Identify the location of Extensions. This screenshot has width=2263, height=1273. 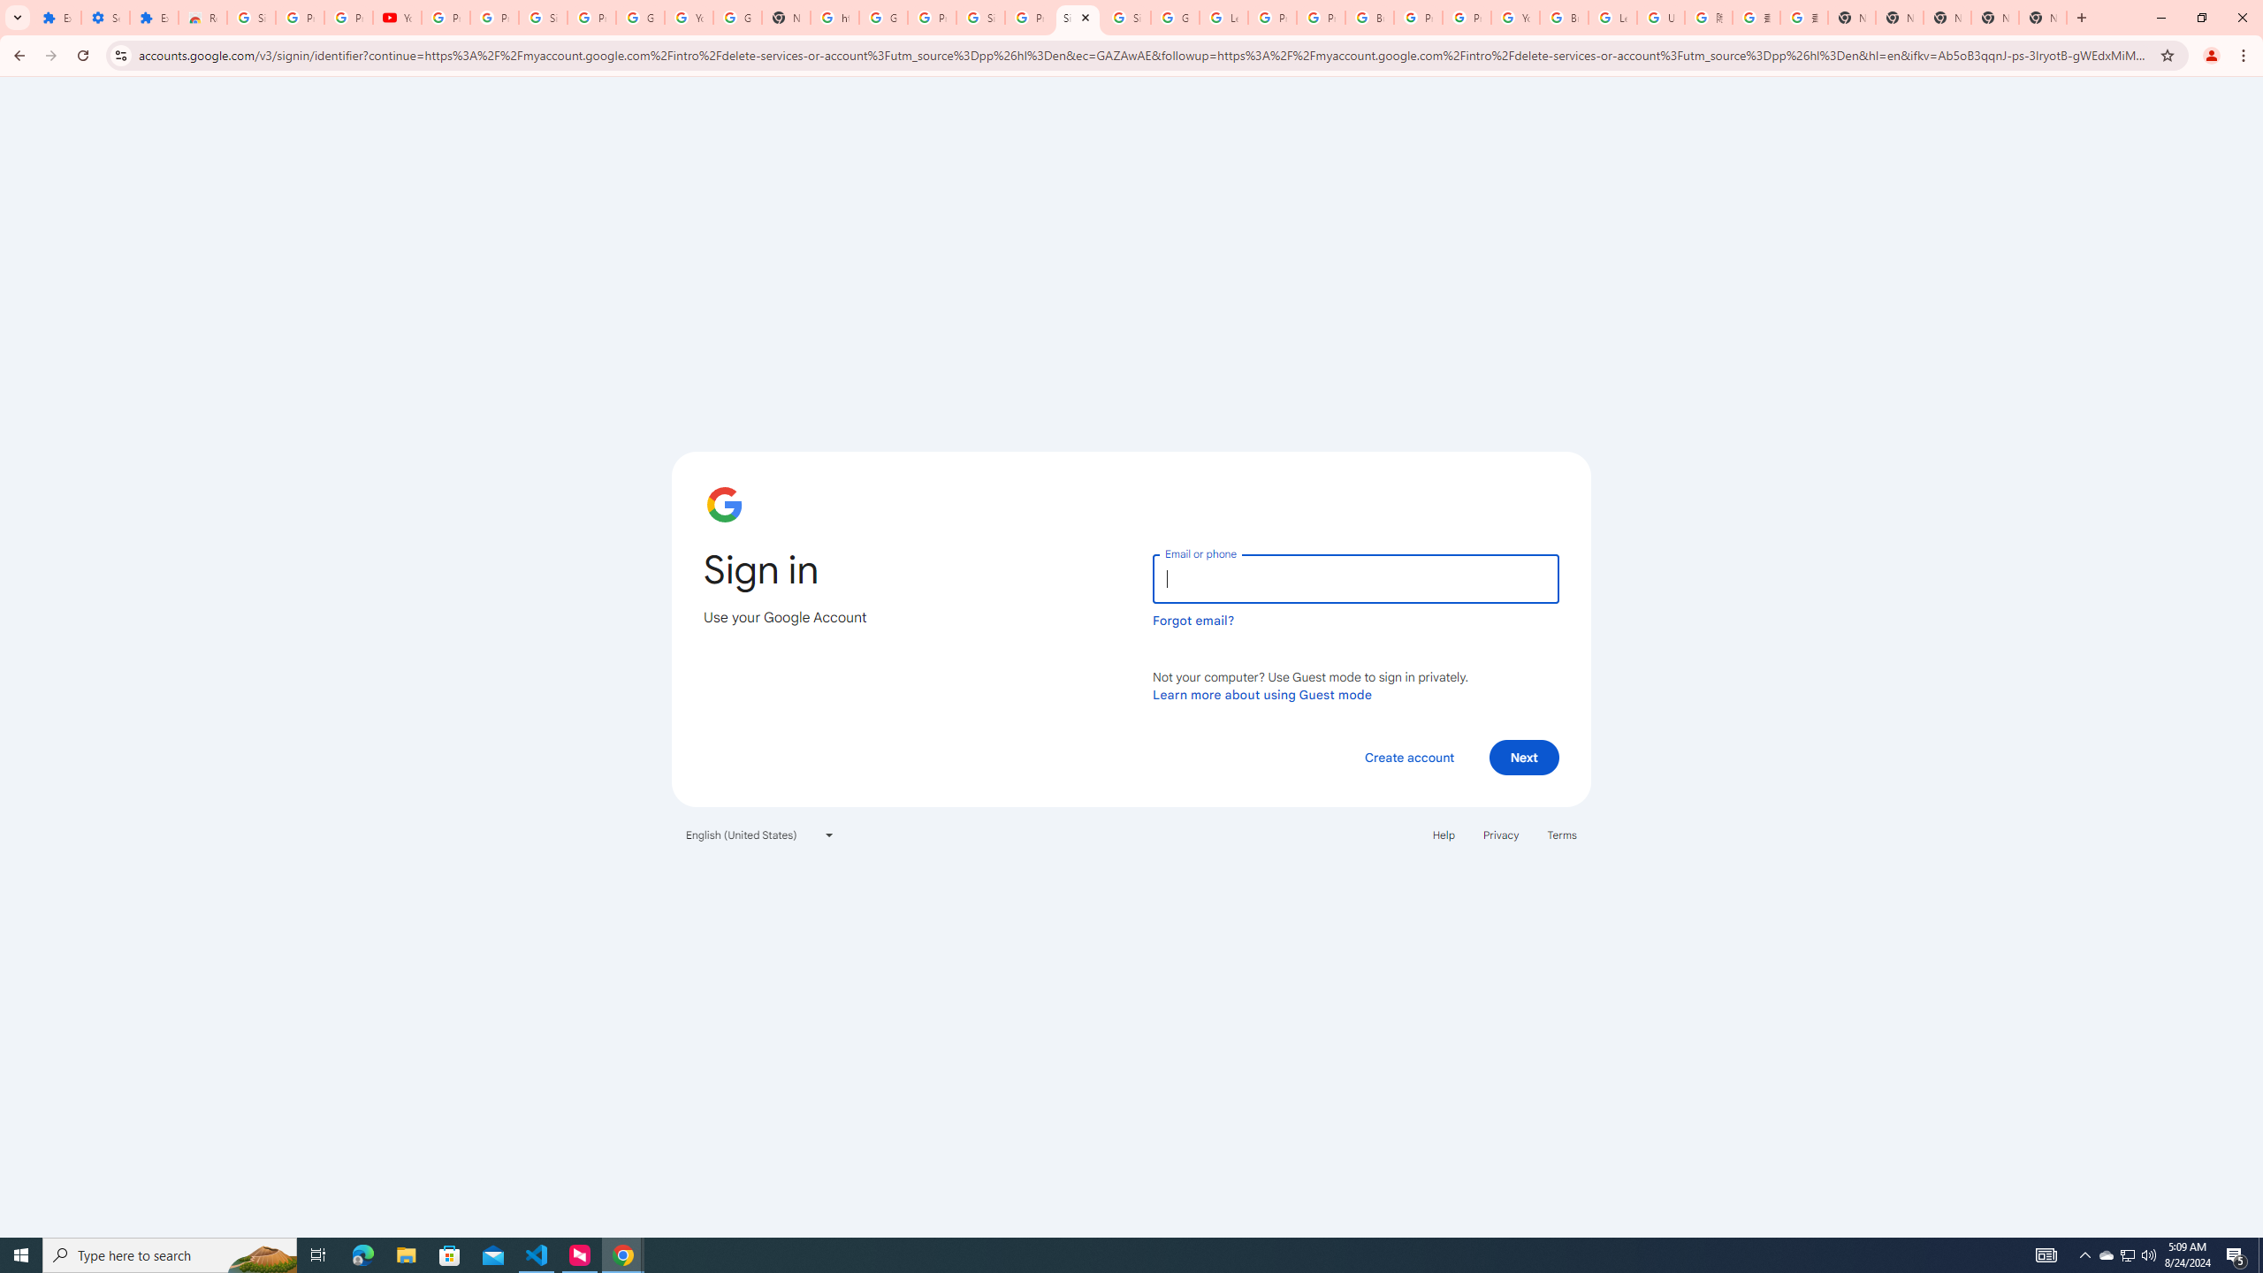
(57, 18).